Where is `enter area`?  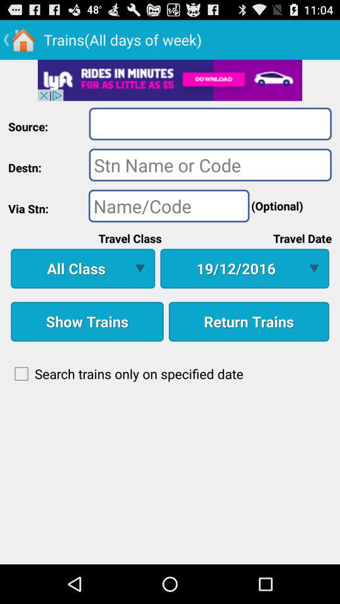 enter area is located at coordinates (210, 123).